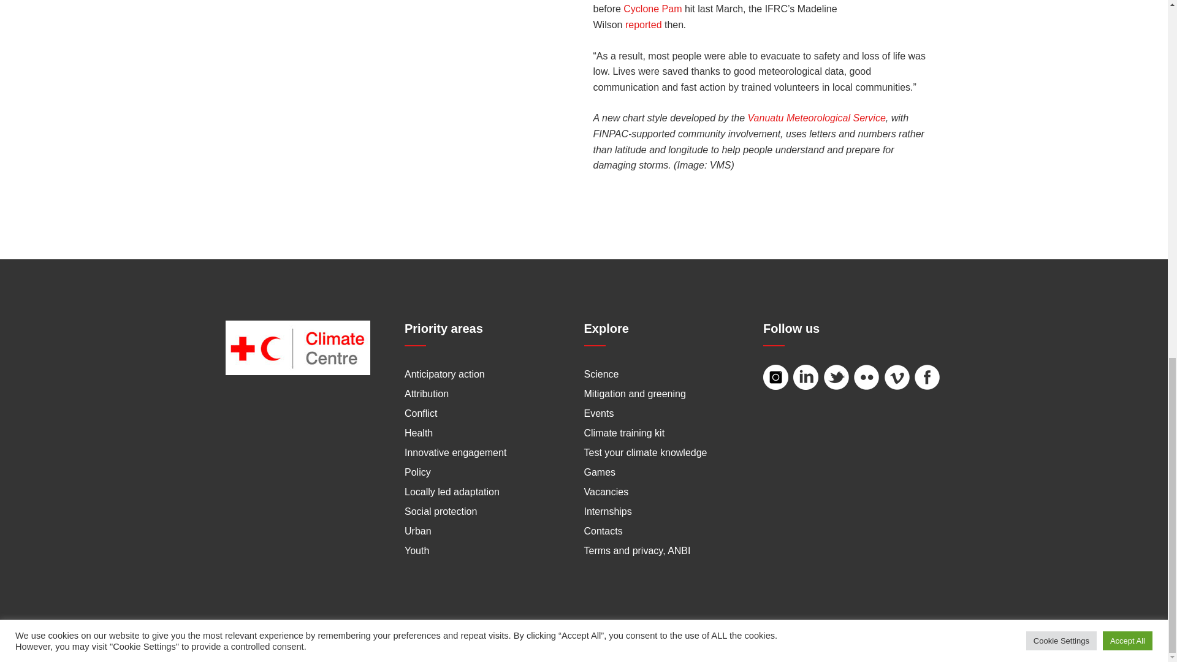 The height and width of the screenshot is (662, 1177). Describe the element at coordinates (455, 452) in the screenshot. I see `Innovative engagement` at that location.